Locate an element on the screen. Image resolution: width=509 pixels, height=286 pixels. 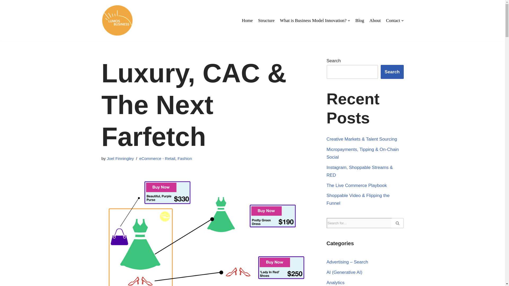
Contact is located at coordinates (394, 20).